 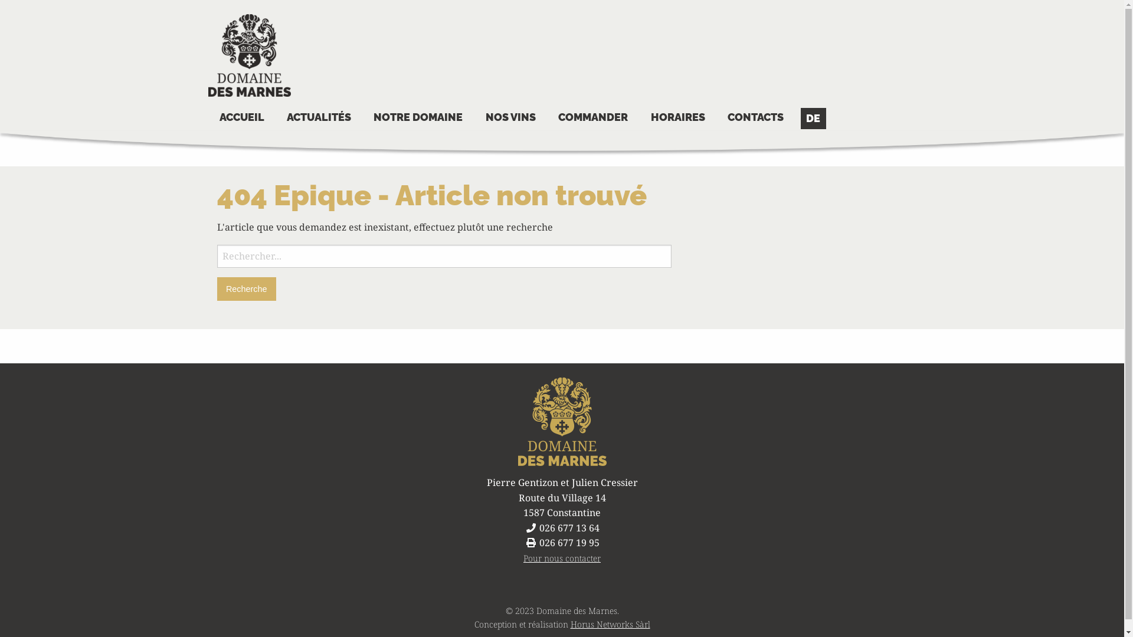 I want to click on HORAIRES, so click(x=677, y=119).